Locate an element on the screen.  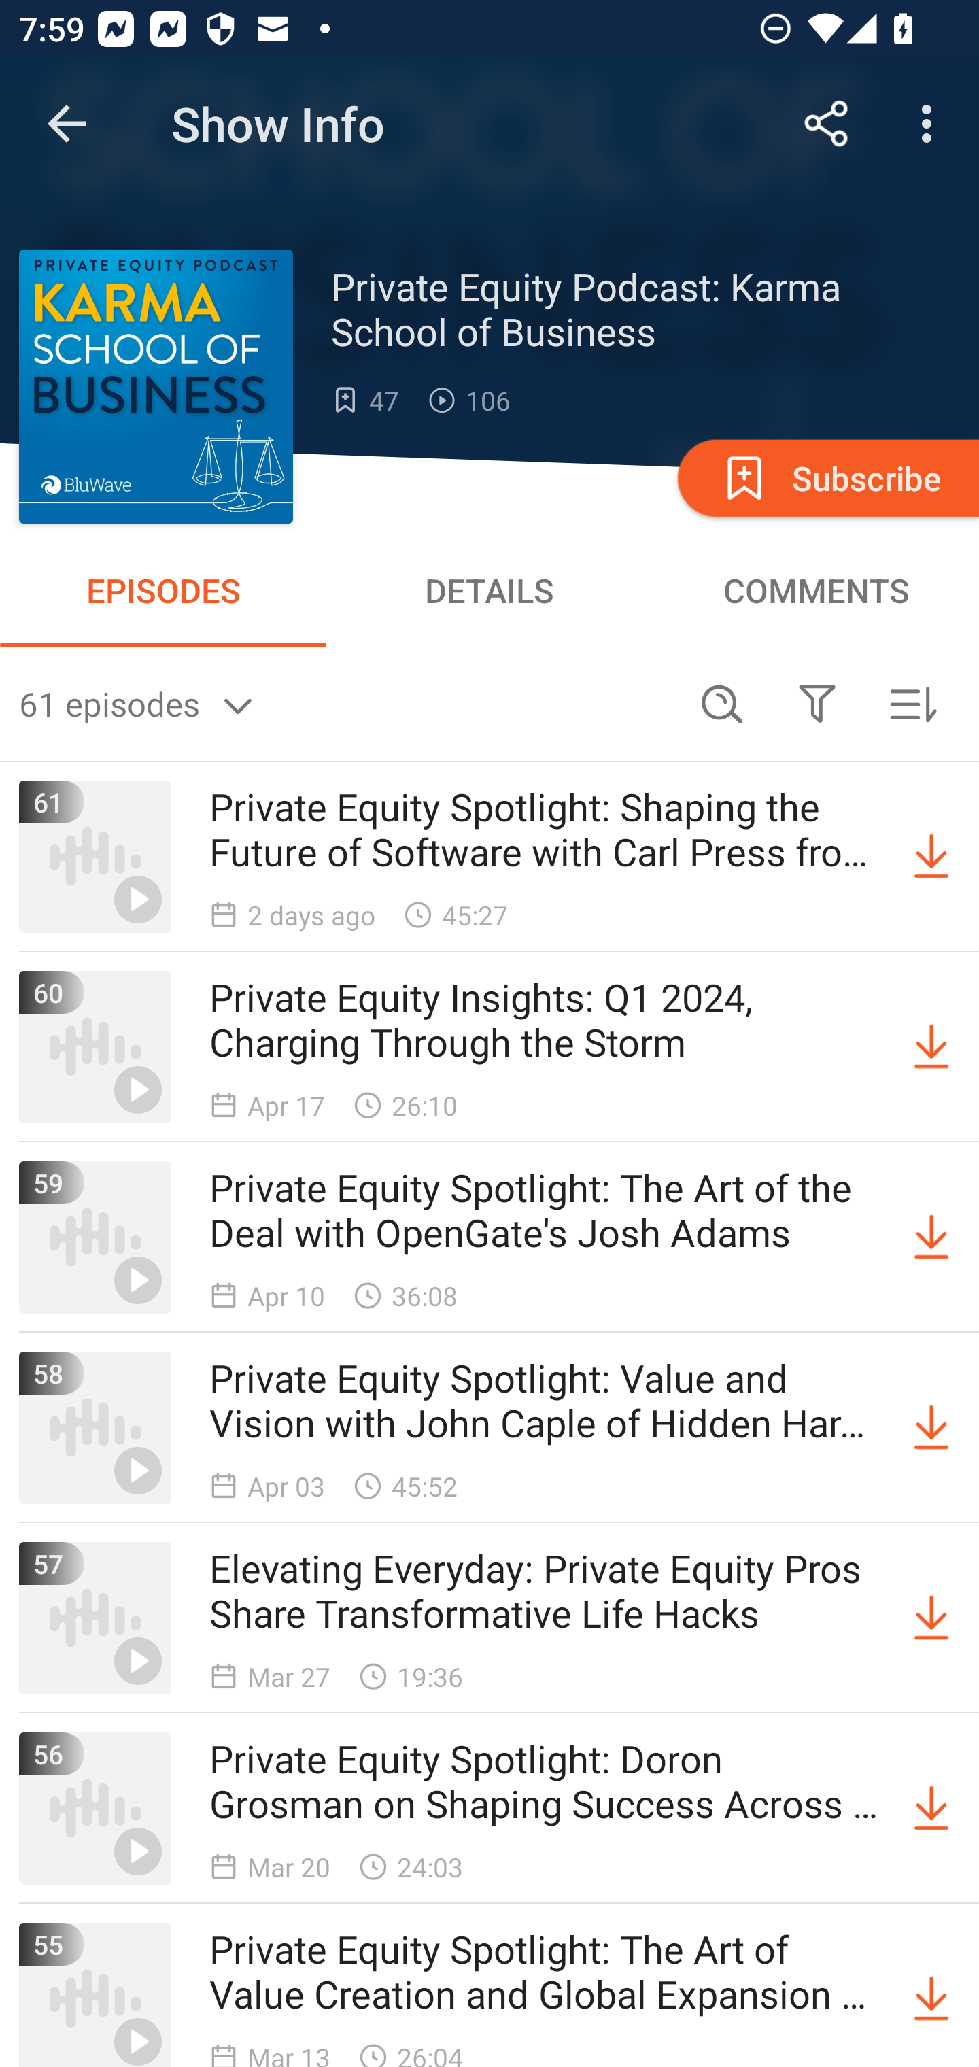
 Search is located at coordinates (722, 703).